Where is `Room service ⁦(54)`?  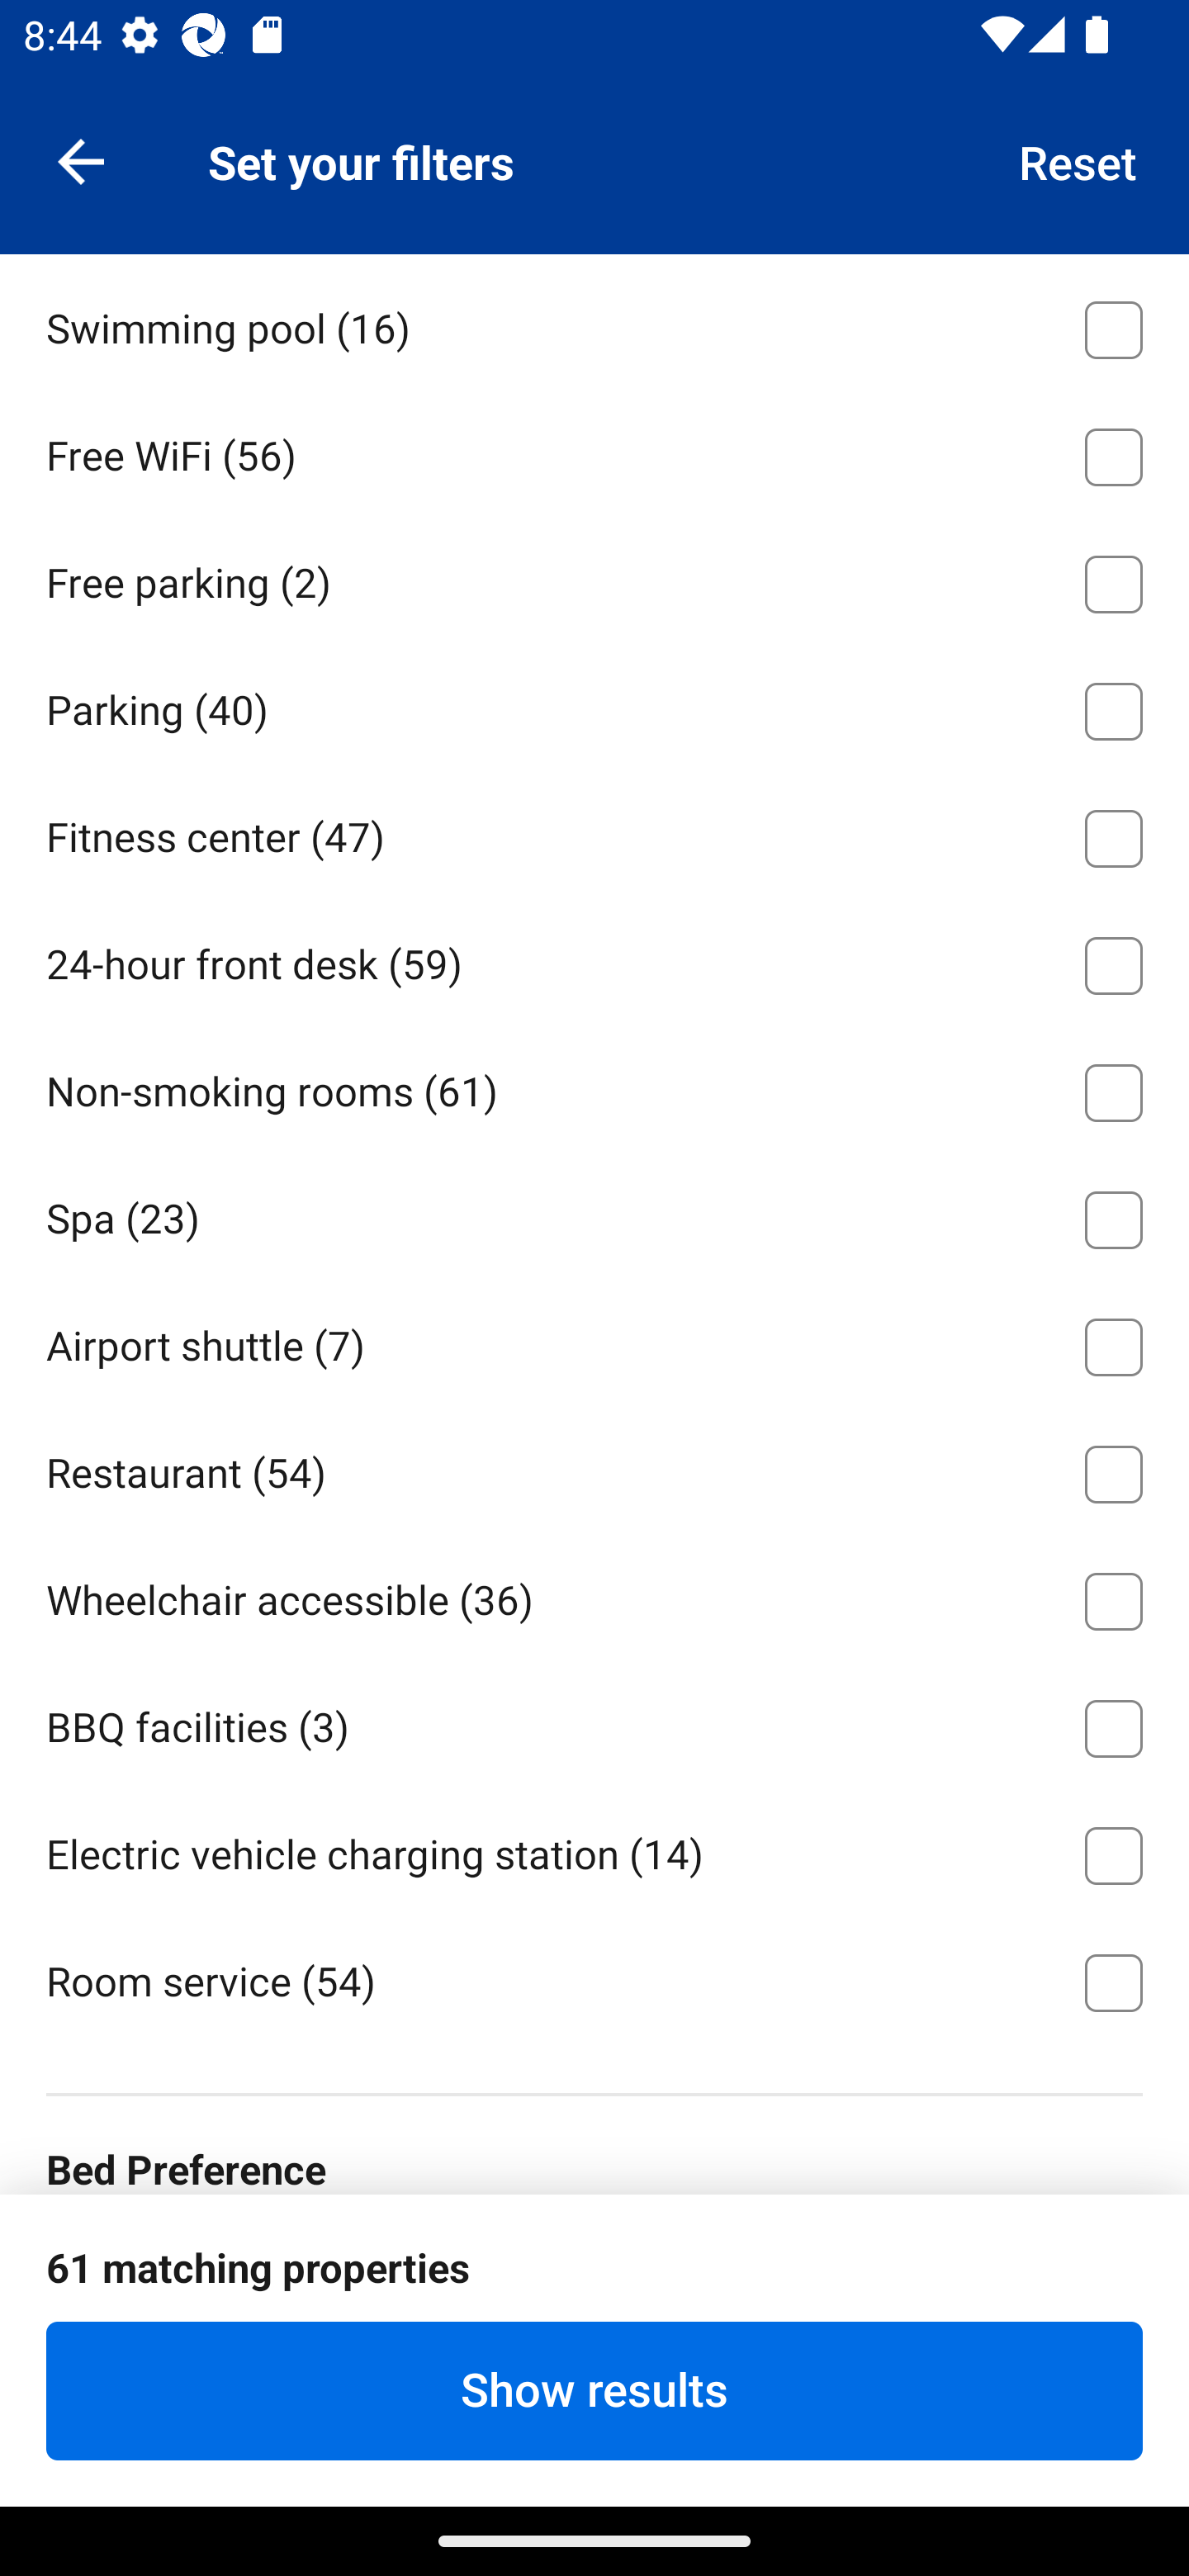 Room service ⁦(54) is located at coordinates (594, 1981).